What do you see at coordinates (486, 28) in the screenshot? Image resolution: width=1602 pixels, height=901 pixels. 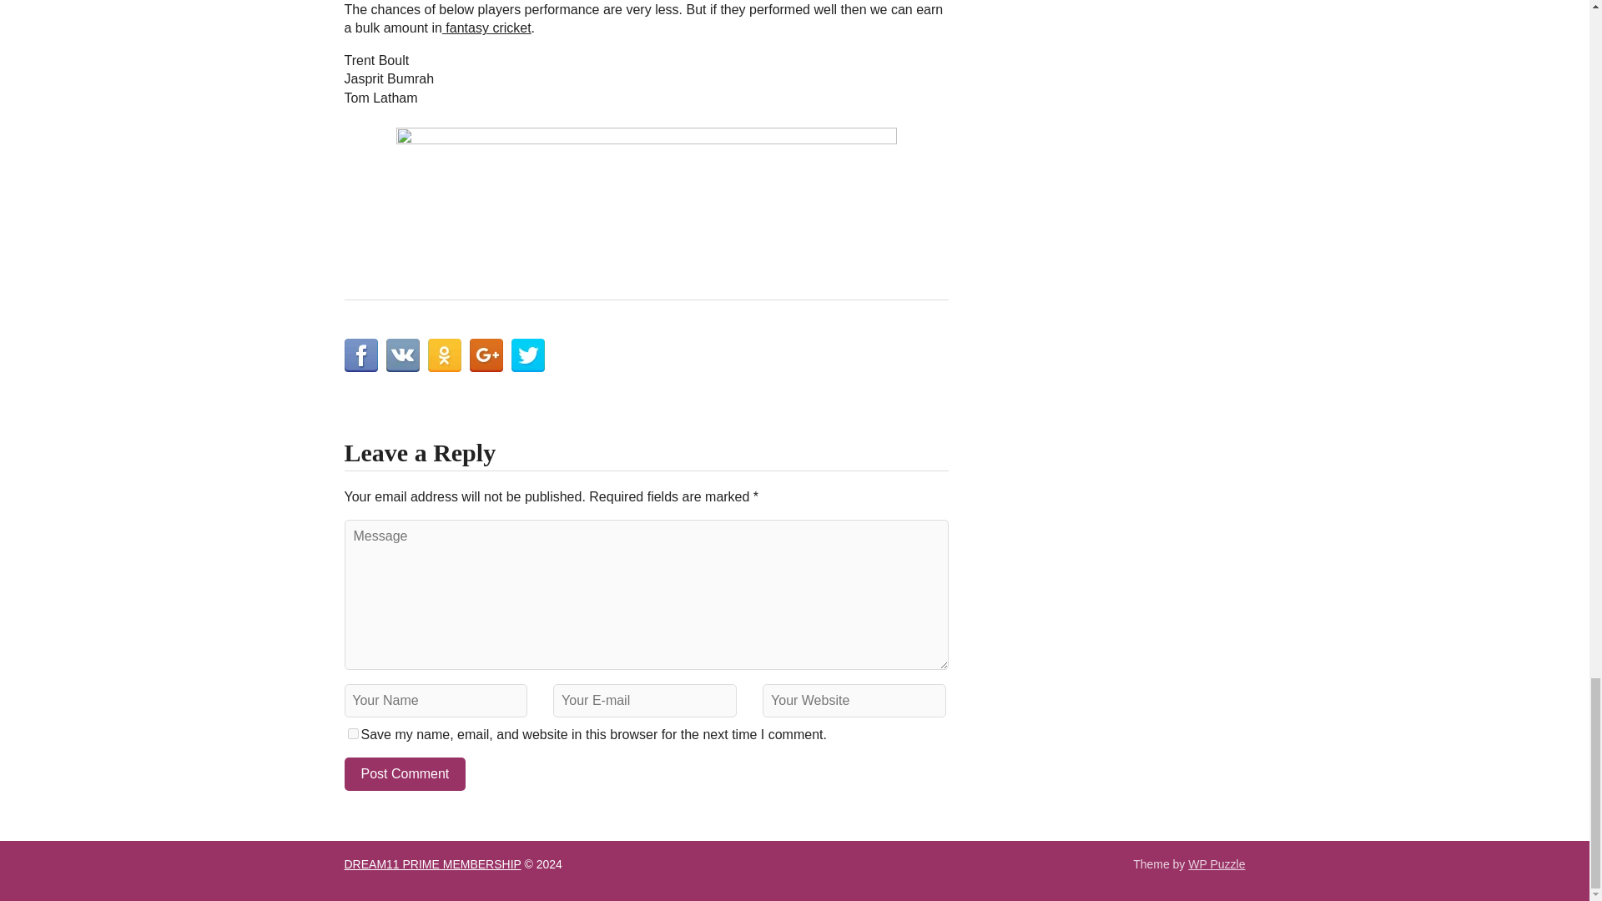 I see ` fantasy cricket` at bounding box center [486, 28].